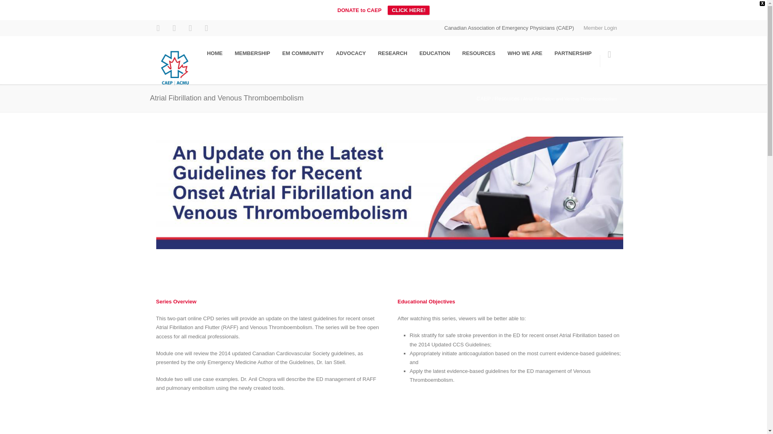 The image size is (773, 434). Describe the element at coordinates (190, 28) in the screenshot. I see `LinkedIn` at that location.